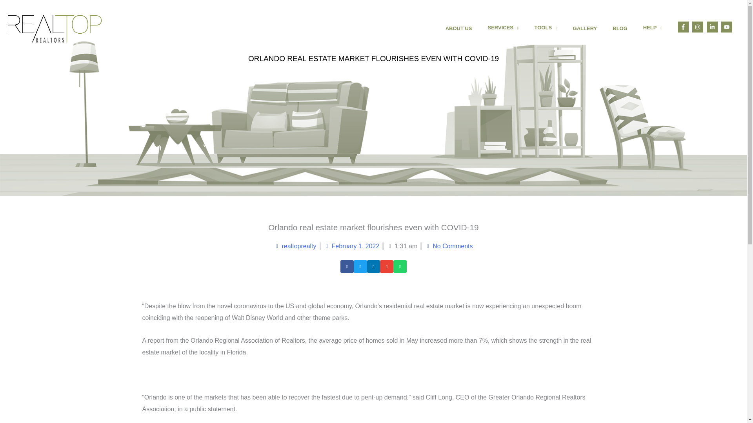 The image size is (753, 423). Describe the element at coordinates (653, 28) in the screenshot. I see `HELP` at that location.